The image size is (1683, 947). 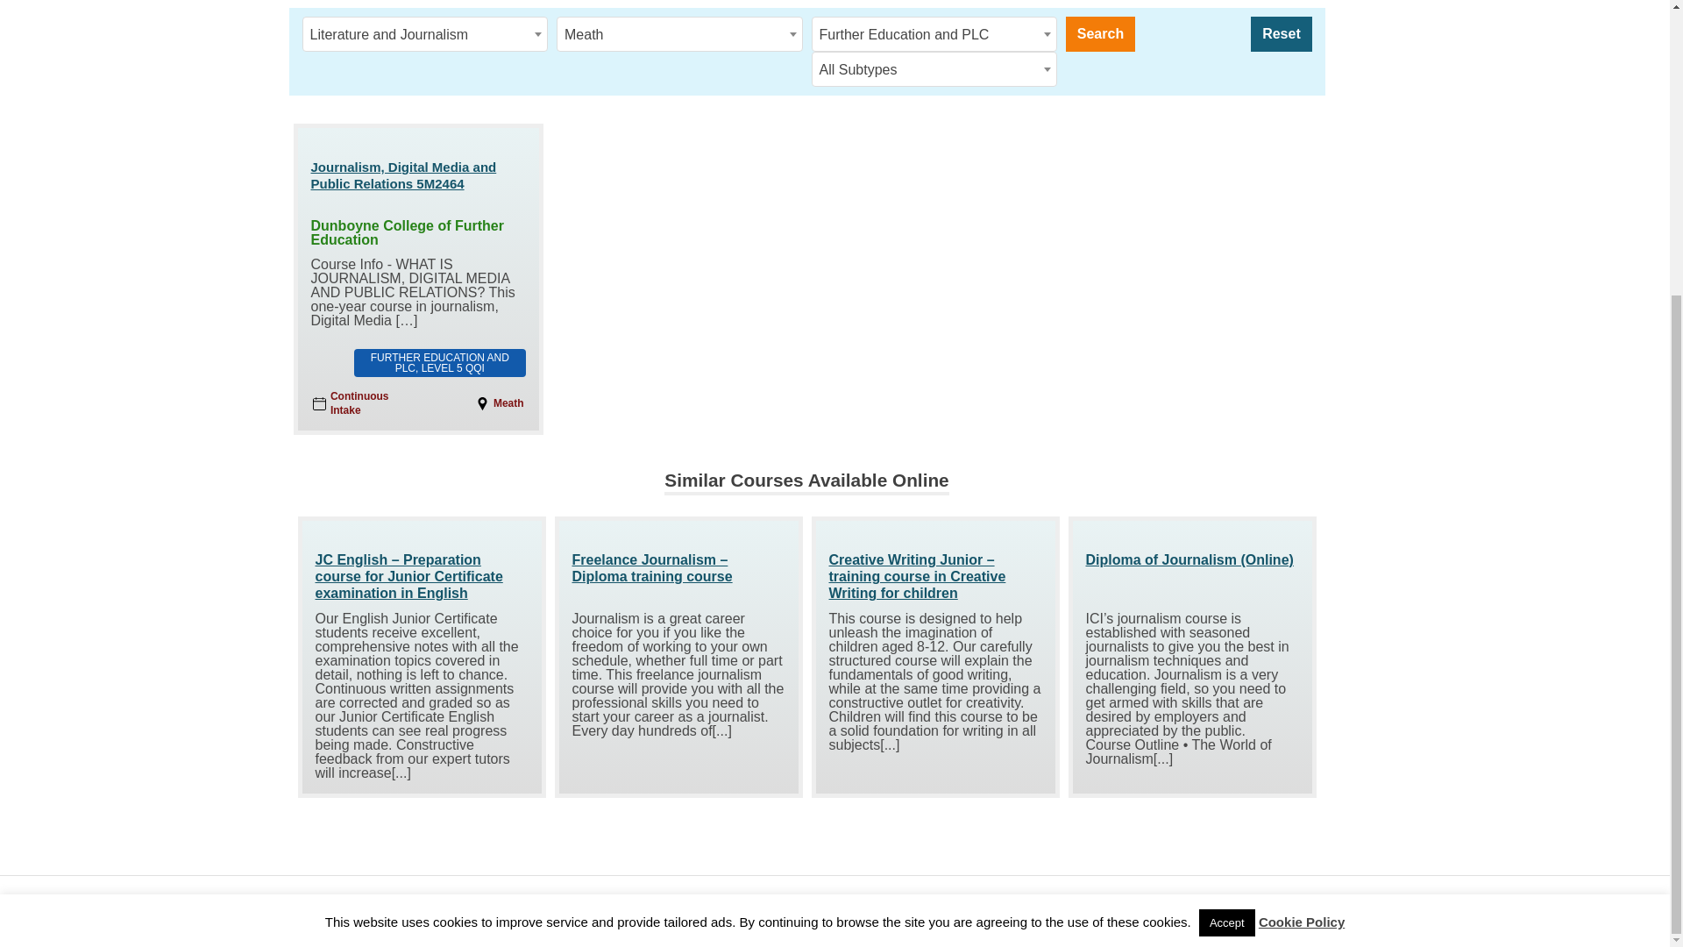 What do you see at coordinates (425, 35) in the screenshot?
I see `Literature and Journalism` at bounding box center [425, 35].